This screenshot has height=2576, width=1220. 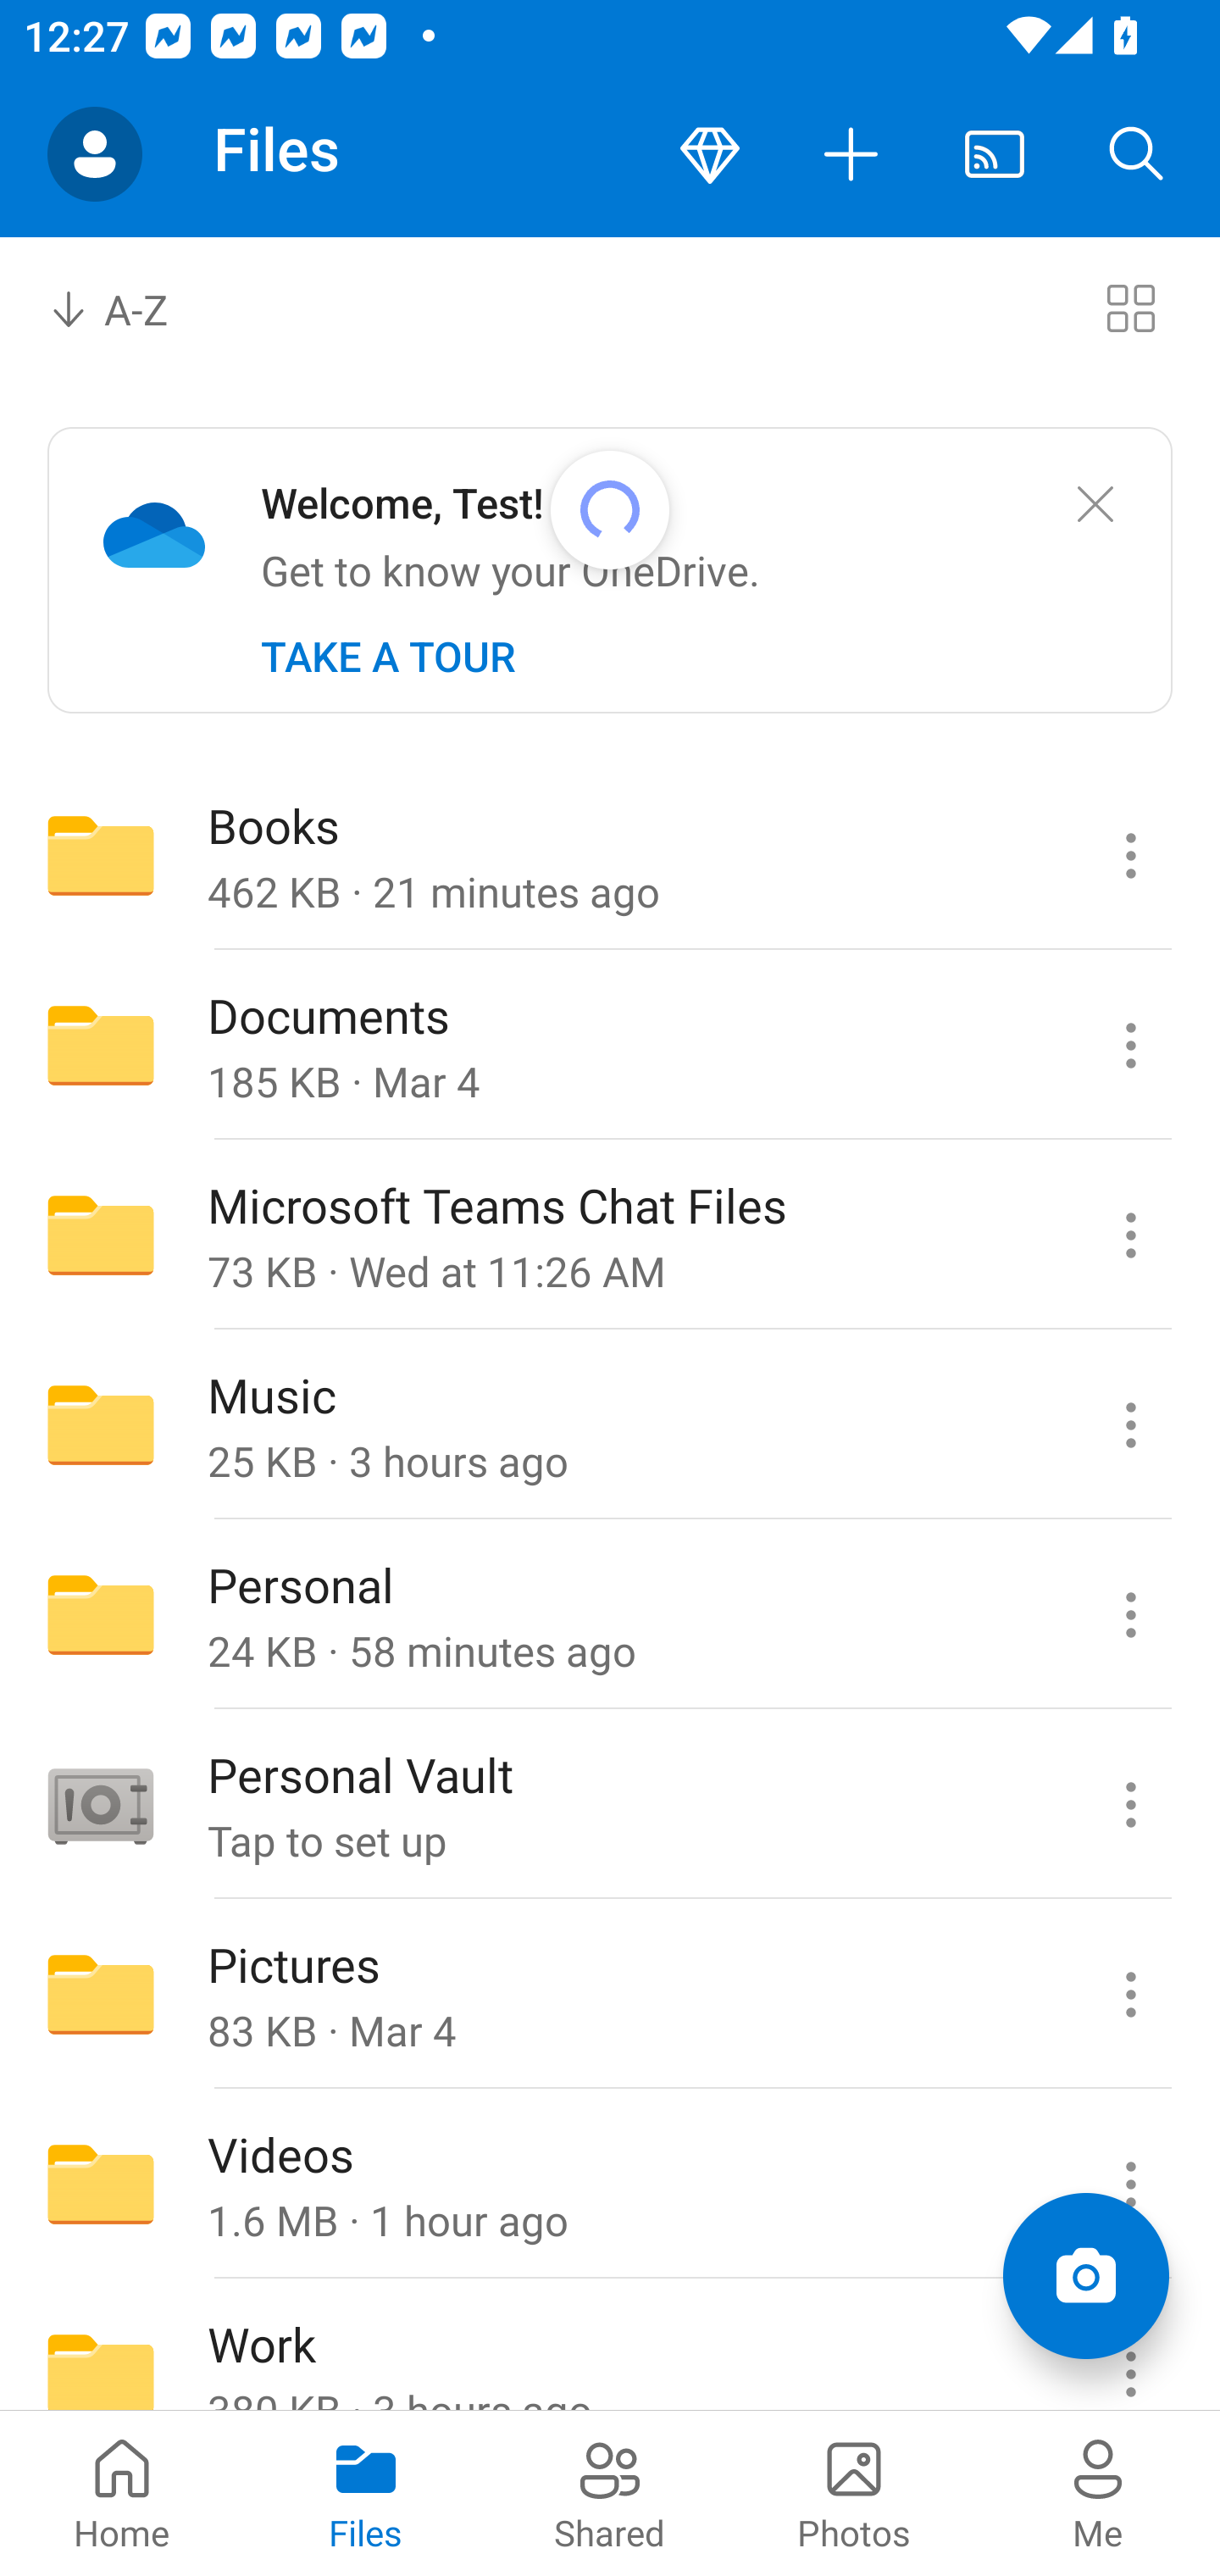 What do you see at coordinates (1130, 1615) in the screenshot?
I see `Personal commands` at bounding box center [1130, 1615].